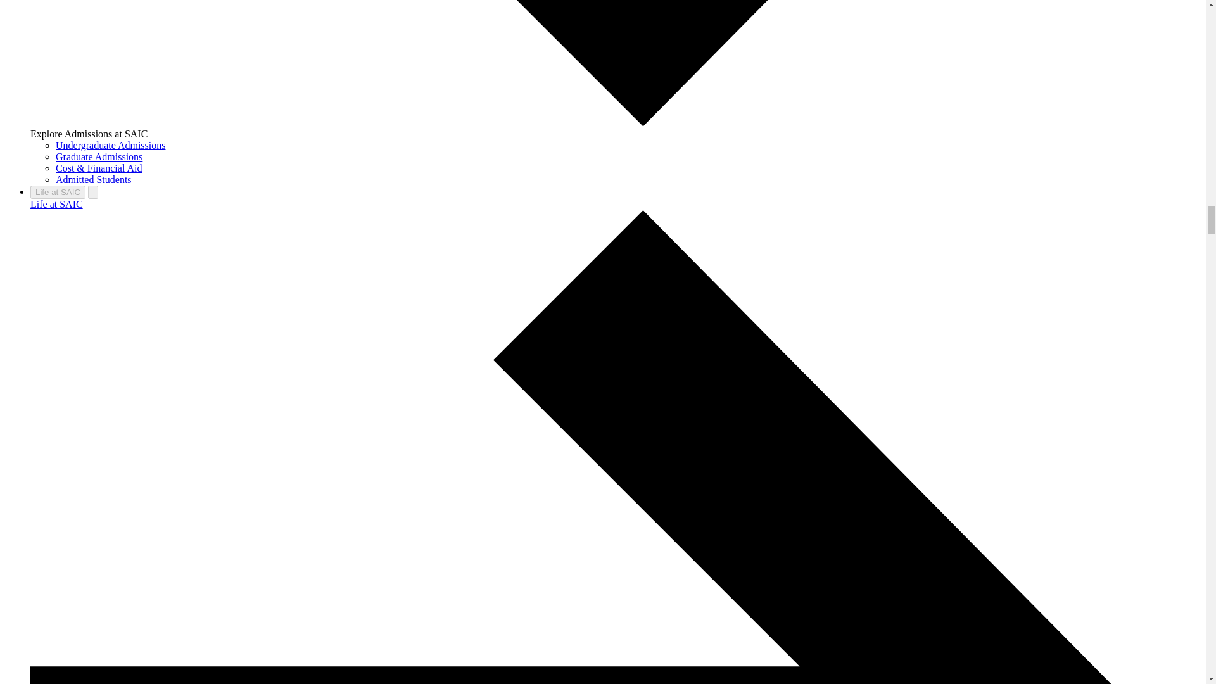 The height and width of the screenshot is (684, 1216). What do you see at coordinates (94, 179) in the screenshot?
I see `Admitted Students` at bounding box center [94, 179].